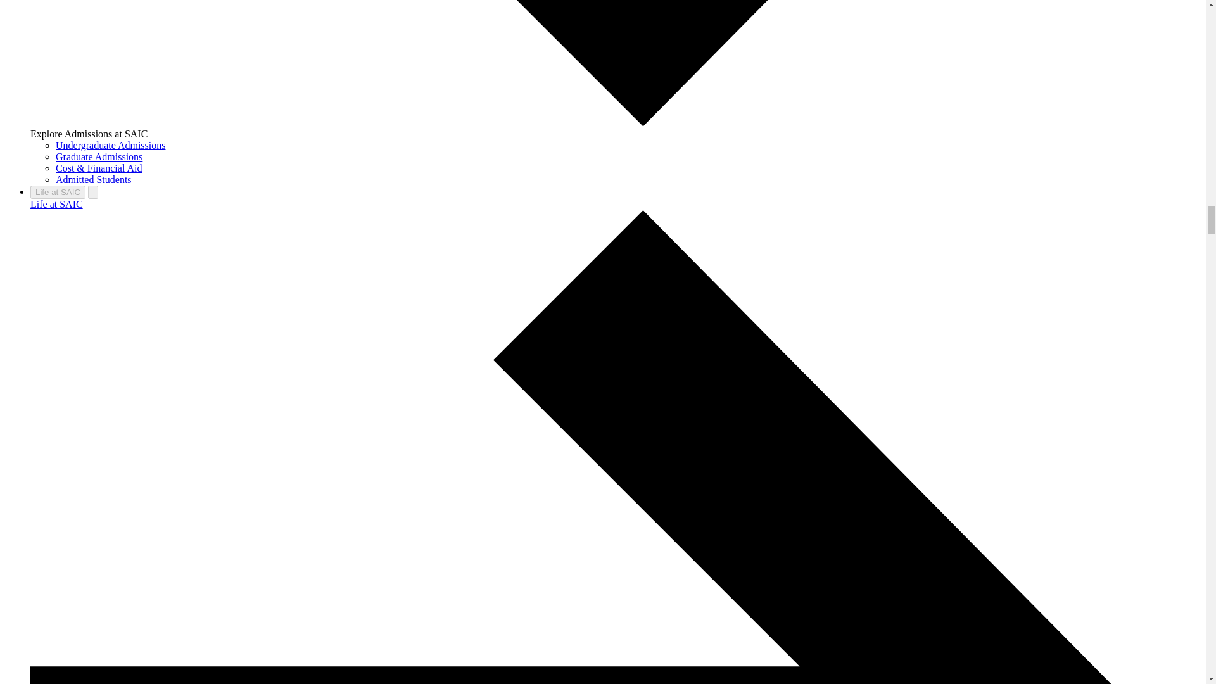 The height and width of the screenshot is (684, 1216). What do you see at coordinates (94, 179) in the screenshot?
I see `Admitted Students` at bounding box center [94, 179].